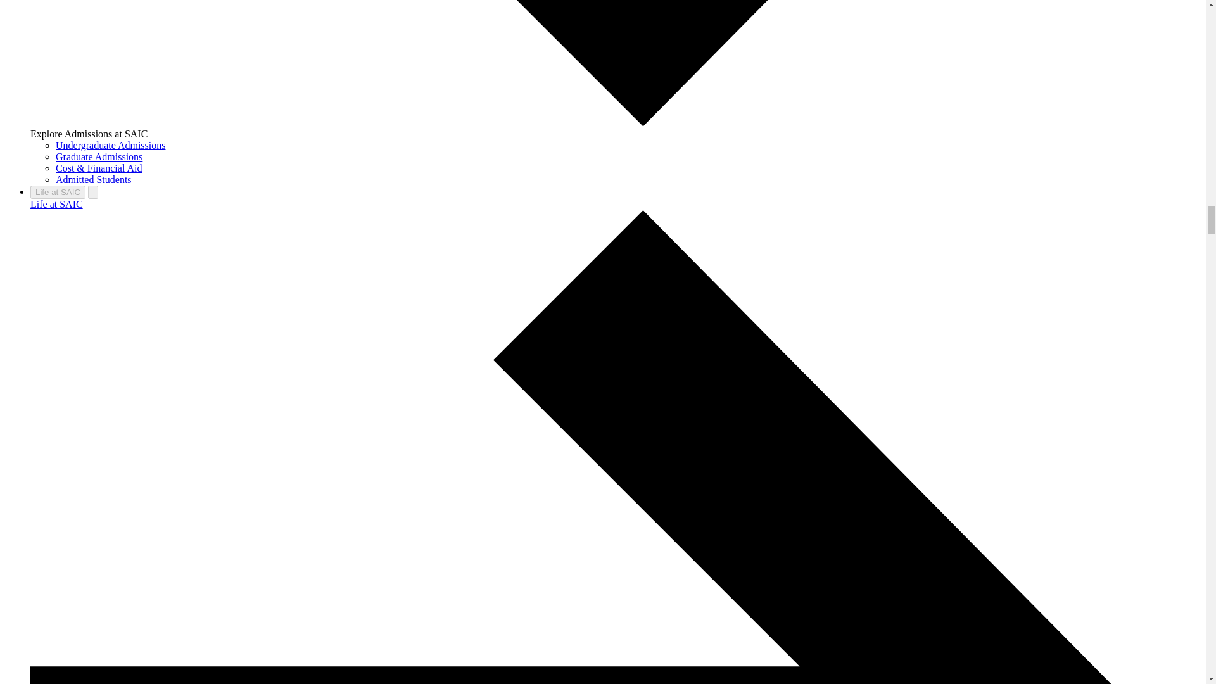 The height and width of the screenshot is (684, 1216). What do you see at coordinates (94, 179) in the screenshot?
I see `Admitted Students` at bounding box center [94, 179].